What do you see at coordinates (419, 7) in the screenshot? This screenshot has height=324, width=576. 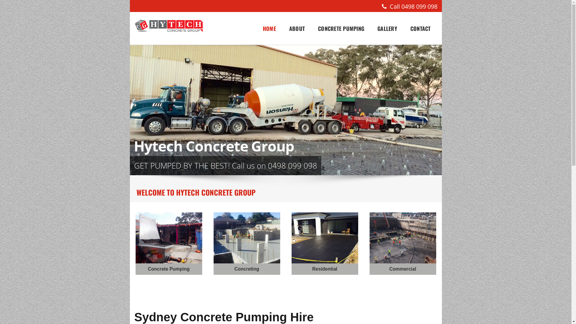 I see `0498 099 098` at bounding box center [419, 7].